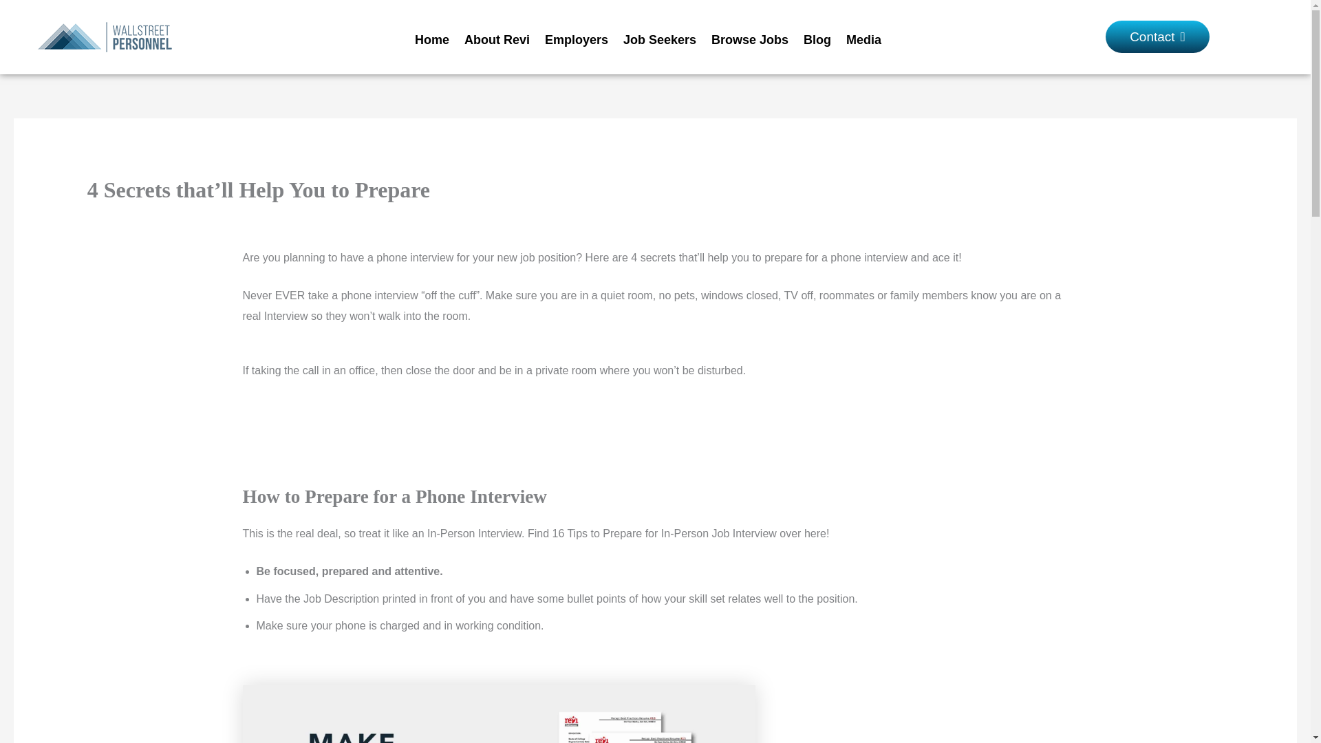 The height and width of the screenshot is (743, 1321). I want to click on Home, so click(432, 39).